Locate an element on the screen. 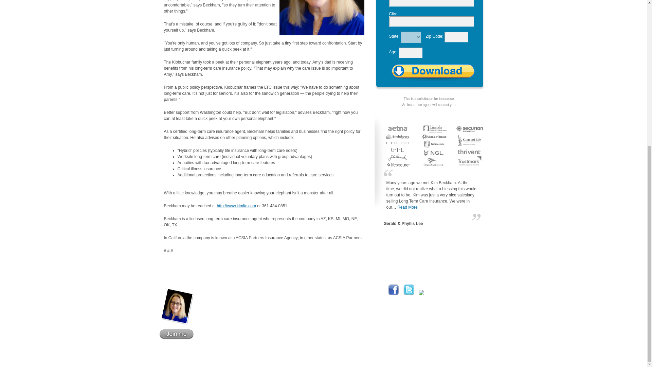 The width and height of the screenshot is (652, 367). Terms of Use is located at coordinates (391, 358).